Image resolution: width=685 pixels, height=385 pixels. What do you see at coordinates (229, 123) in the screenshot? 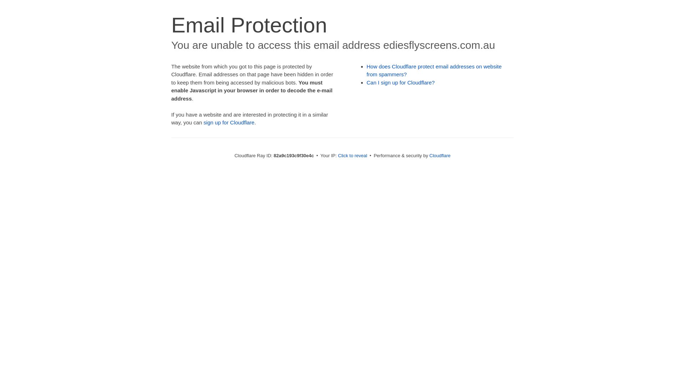
I see `sign up for Cloudflare` at bounding box center [229, 123].